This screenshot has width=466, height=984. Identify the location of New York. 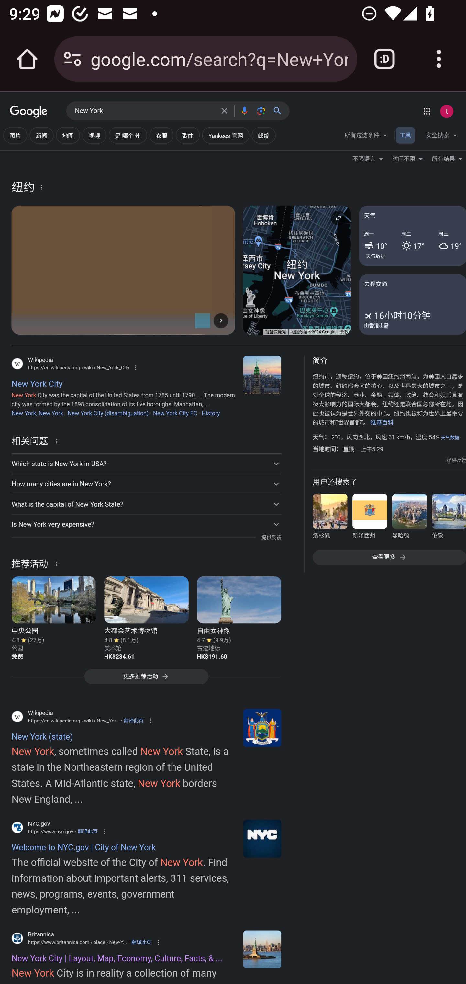
(144, 111).